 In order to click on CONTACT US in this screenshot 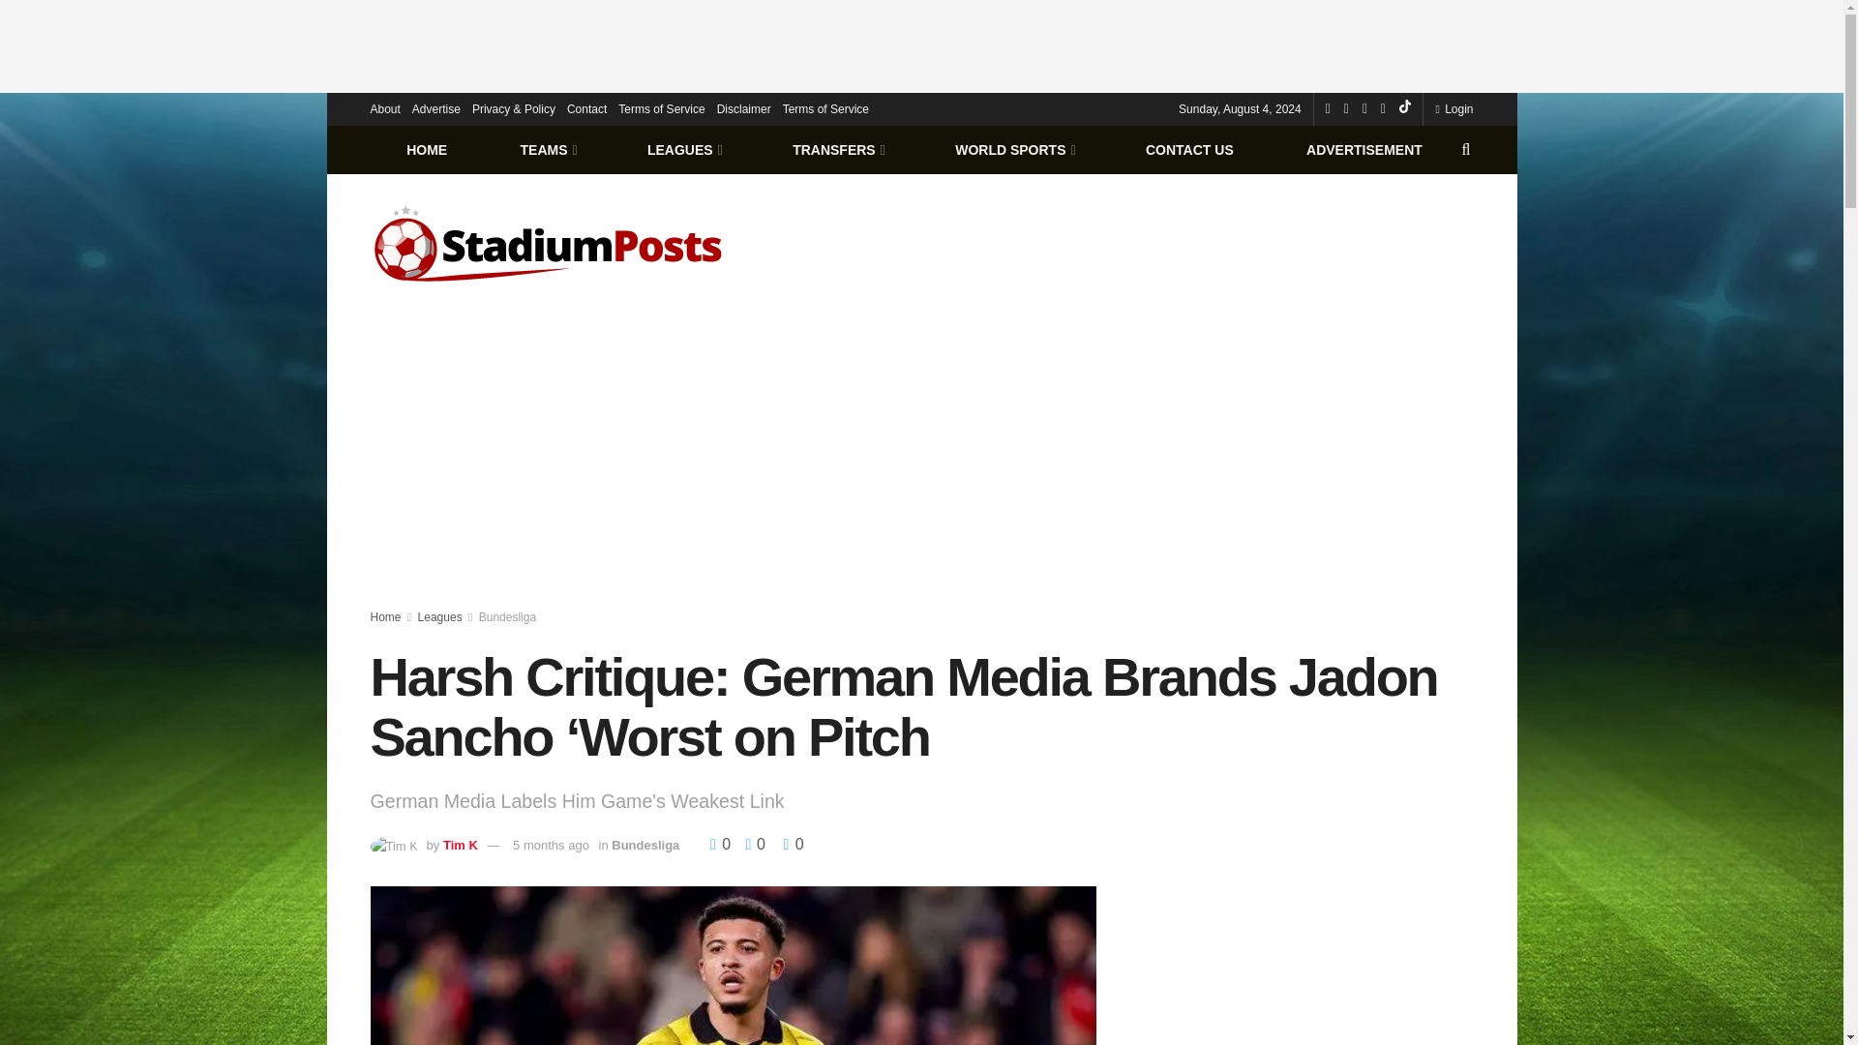, I will do `click(1188, 149)`.